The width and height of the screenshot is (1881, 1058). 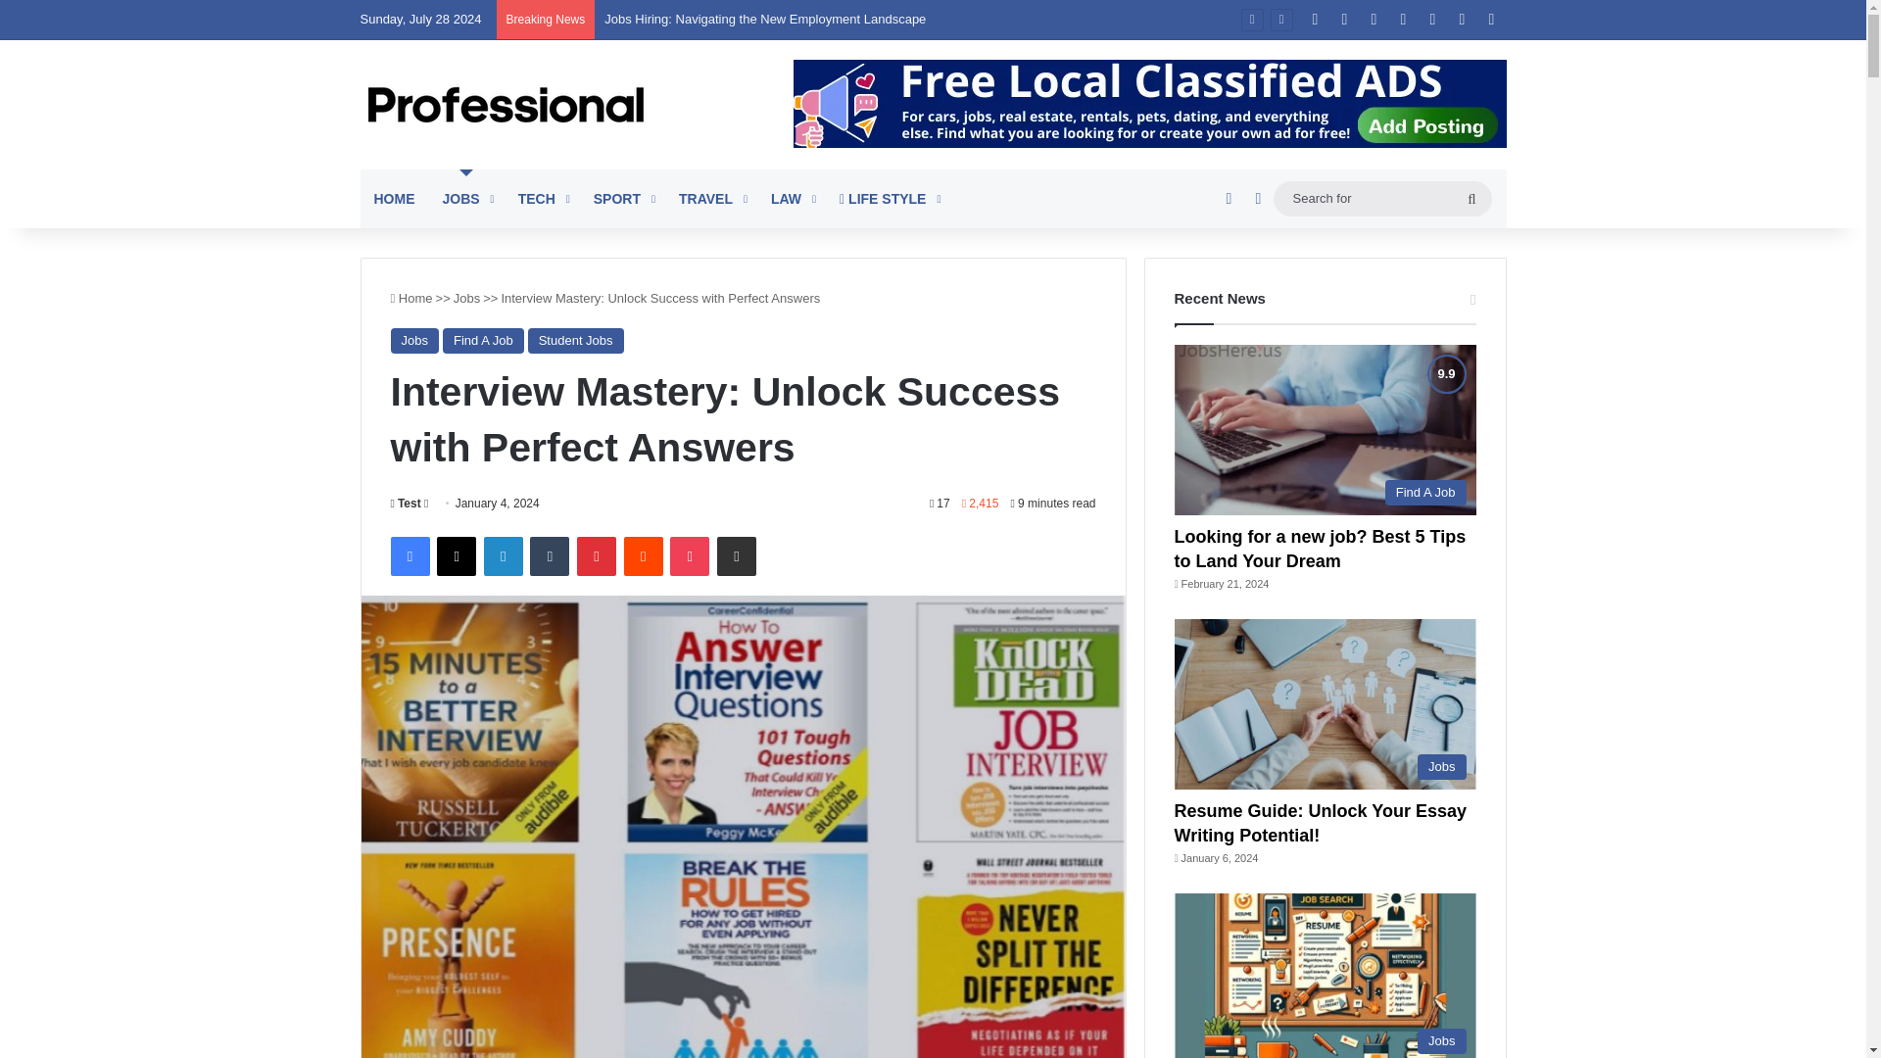 I want to click on Search for, so click(x=1471, y=198).